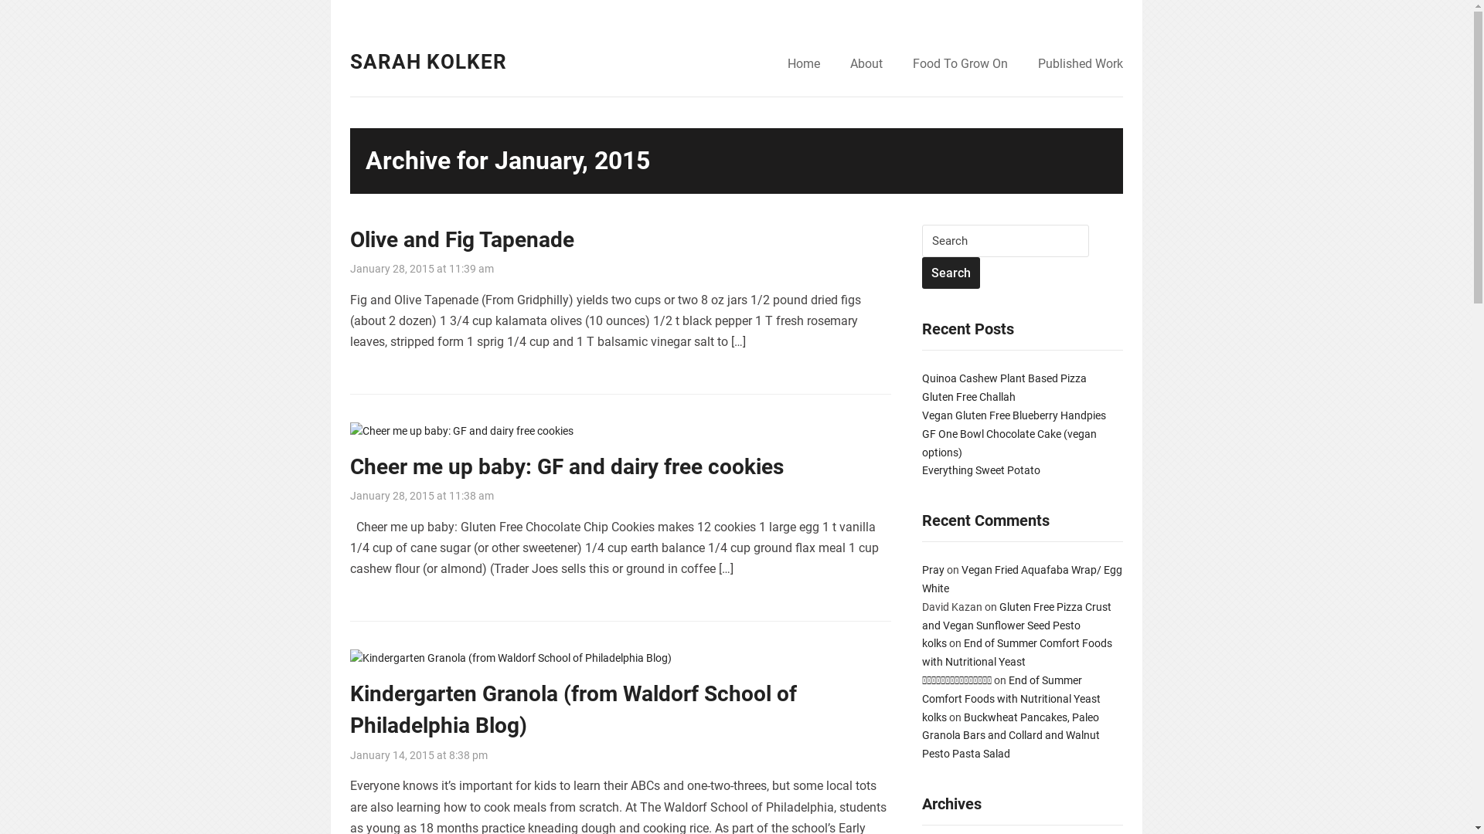 This screenshot has height=834, width=1484. I want to click on Vegan Gluten Free Blueberry Handpies, so click(1013, 415).